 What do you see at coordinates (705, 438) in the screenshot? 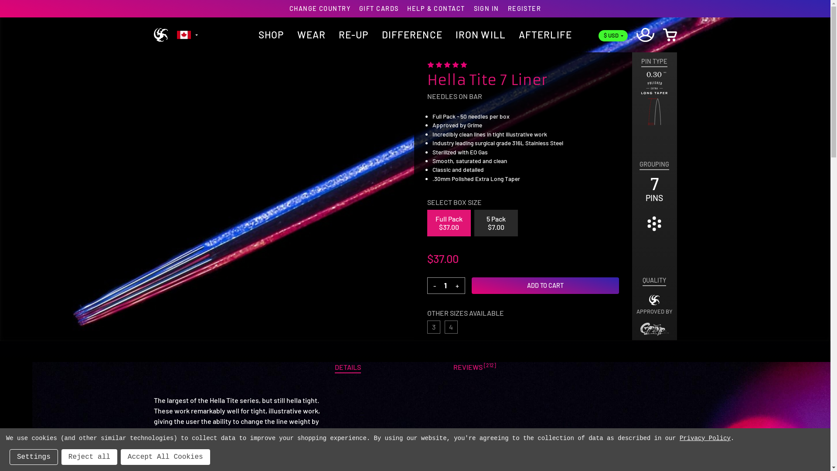
I see `Privacy Policy` at bounding box center [705, 438].